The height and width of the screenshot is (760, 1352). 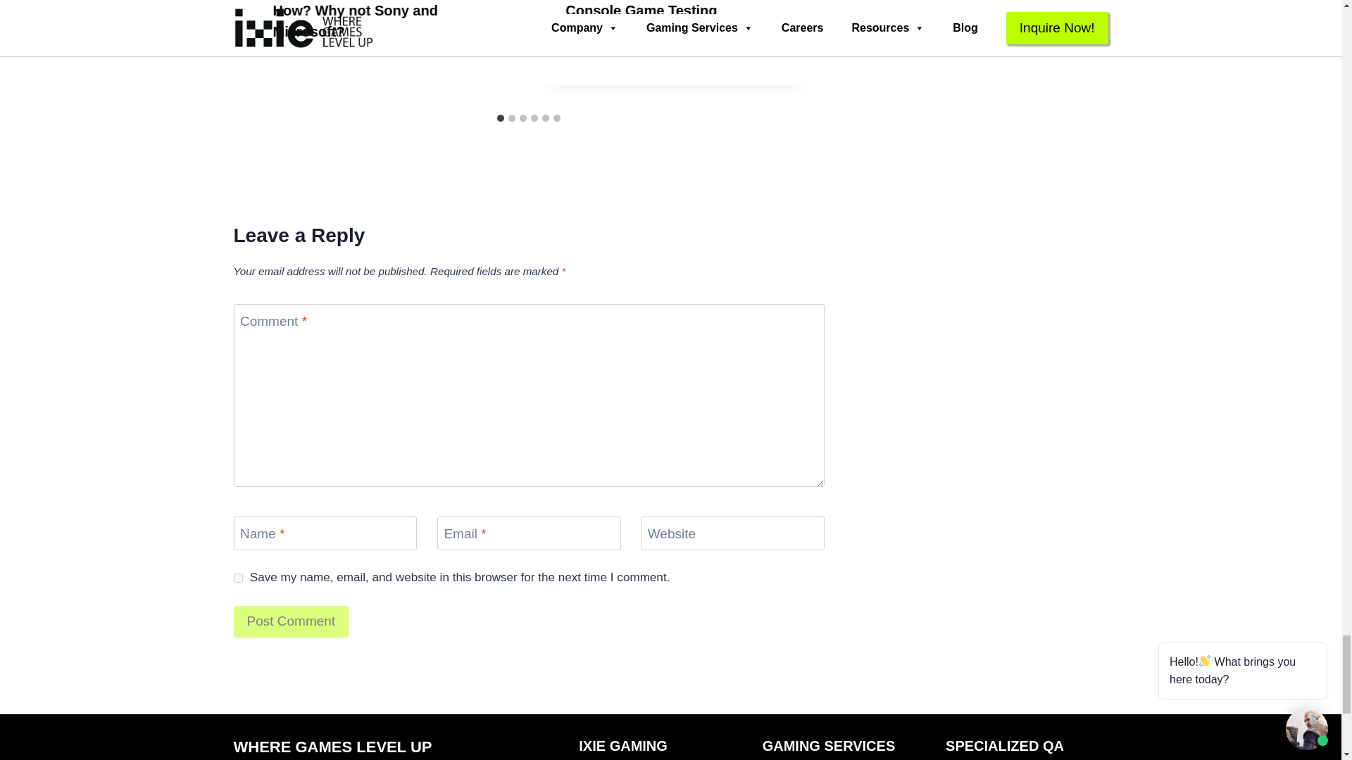 What do you see at coordinates (238, 578) in the screenshot?
I see `yes` at bounding box center [238, 578].